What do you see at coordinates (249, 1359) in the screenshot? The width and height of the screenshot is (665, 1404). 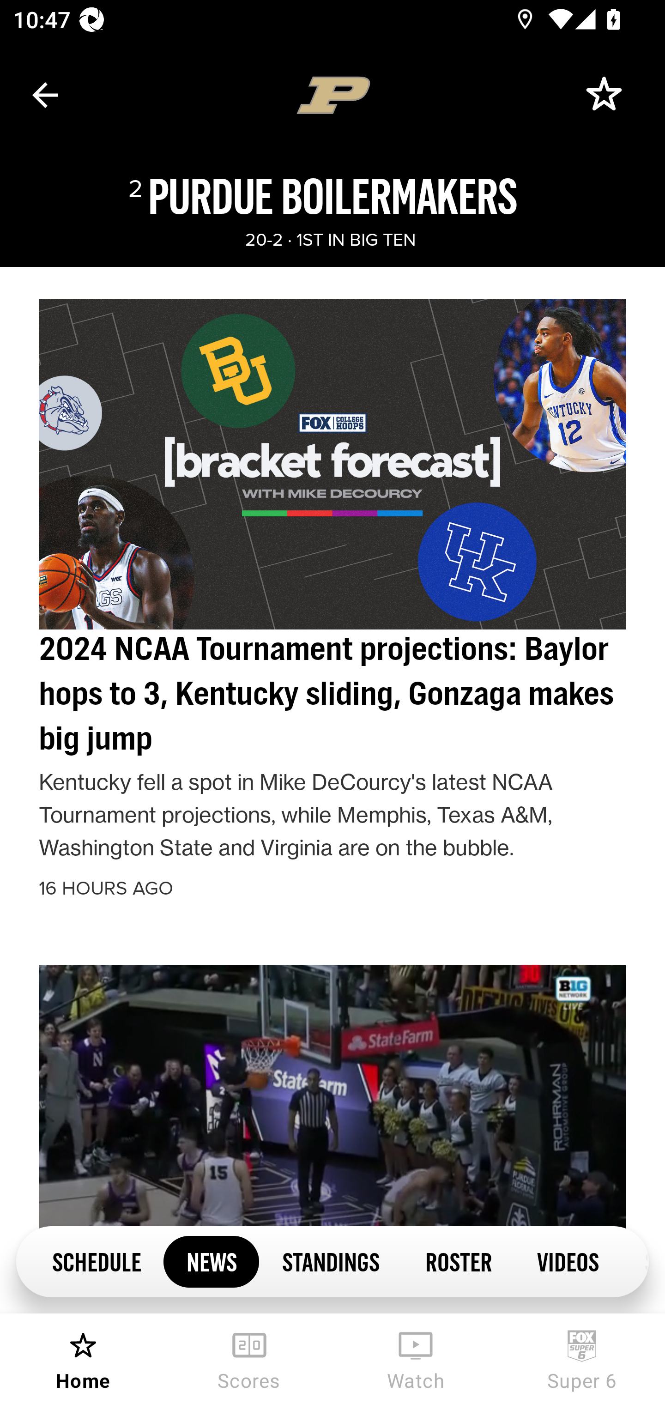 I see `Scores` at bounding box center [249, 1359].